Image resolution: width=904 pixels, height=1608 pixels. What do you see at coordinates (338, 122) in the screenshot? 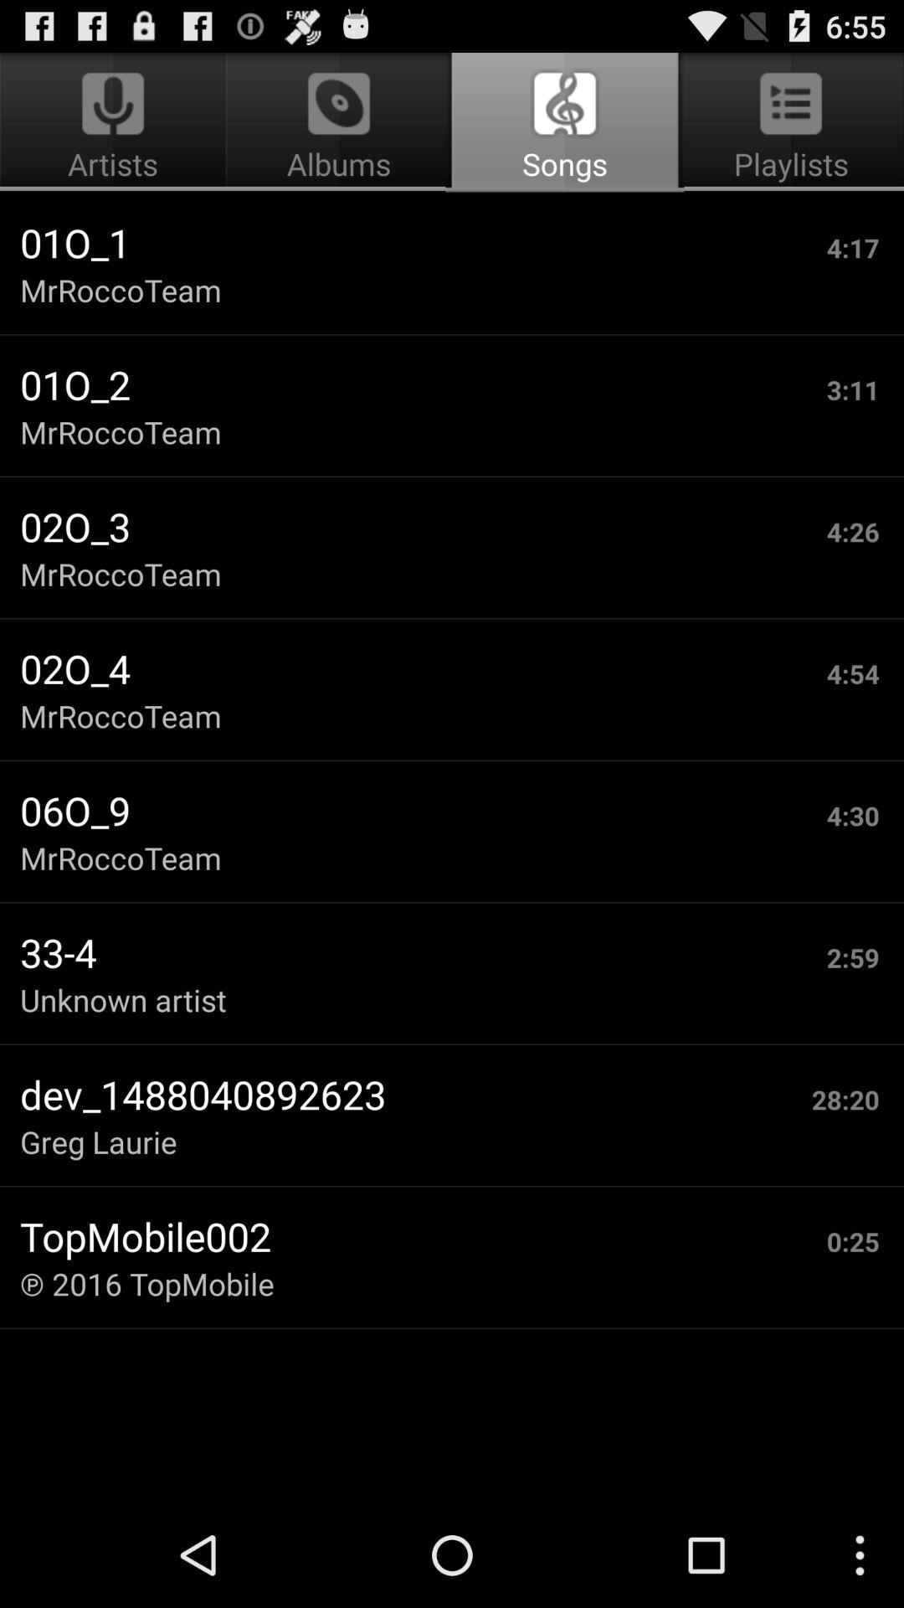
I see `click albums app` at bounding box center [338, 122].